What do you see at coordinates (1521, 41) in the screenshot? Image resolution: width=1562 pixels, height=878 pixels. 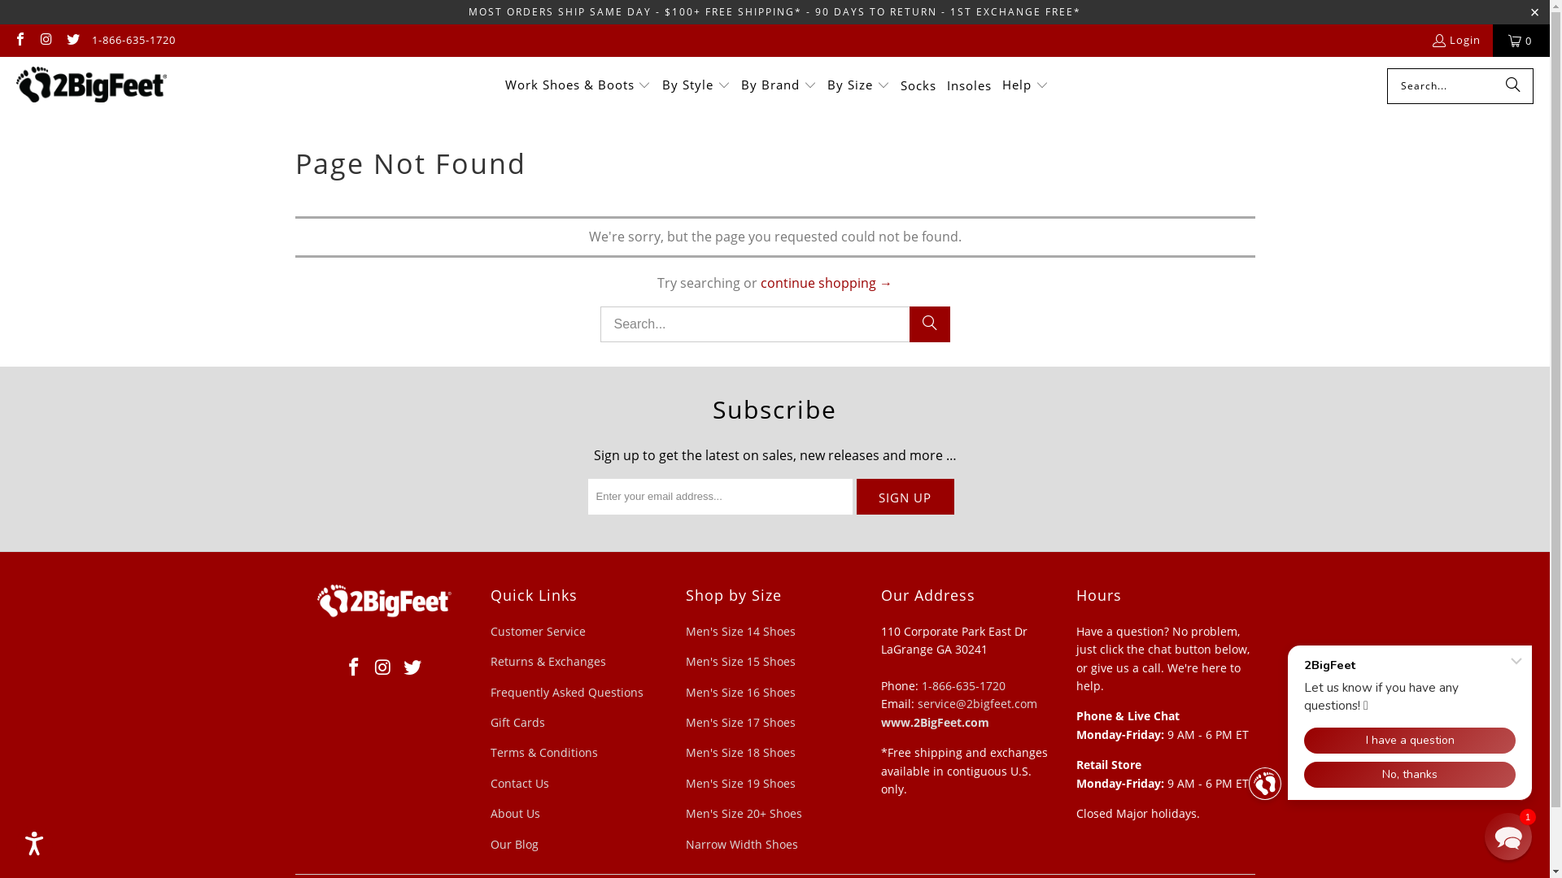 I see `0` at bounding box center [1521, 41].